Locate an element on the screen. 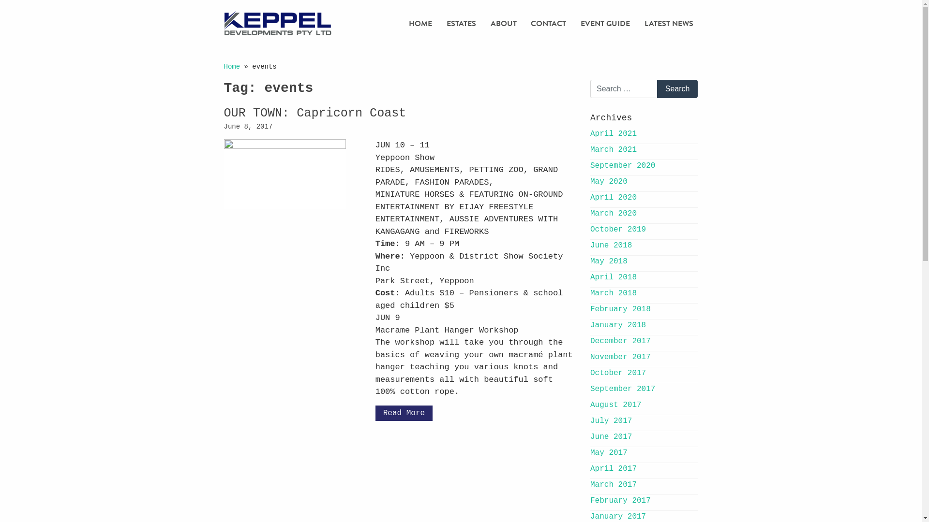  Read More is located at coordinates (404, 413).